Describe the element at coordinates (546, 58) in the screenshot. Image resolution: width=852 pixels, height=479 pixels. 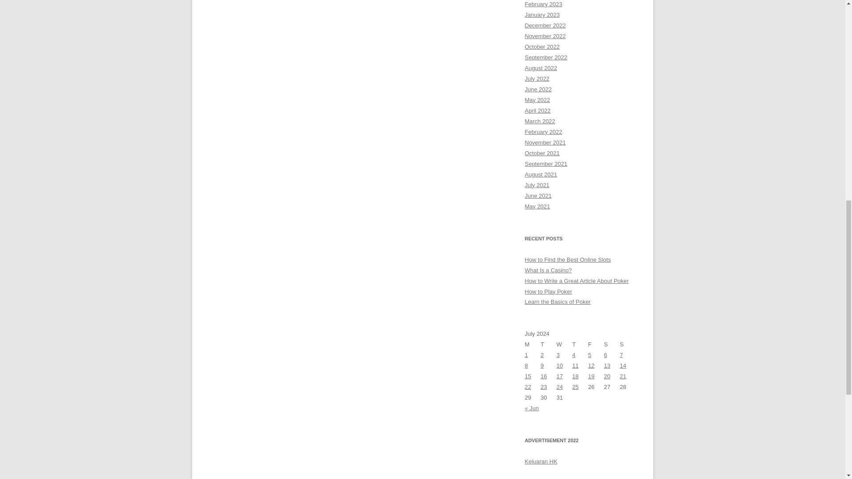
I see `September 2022` at that location.